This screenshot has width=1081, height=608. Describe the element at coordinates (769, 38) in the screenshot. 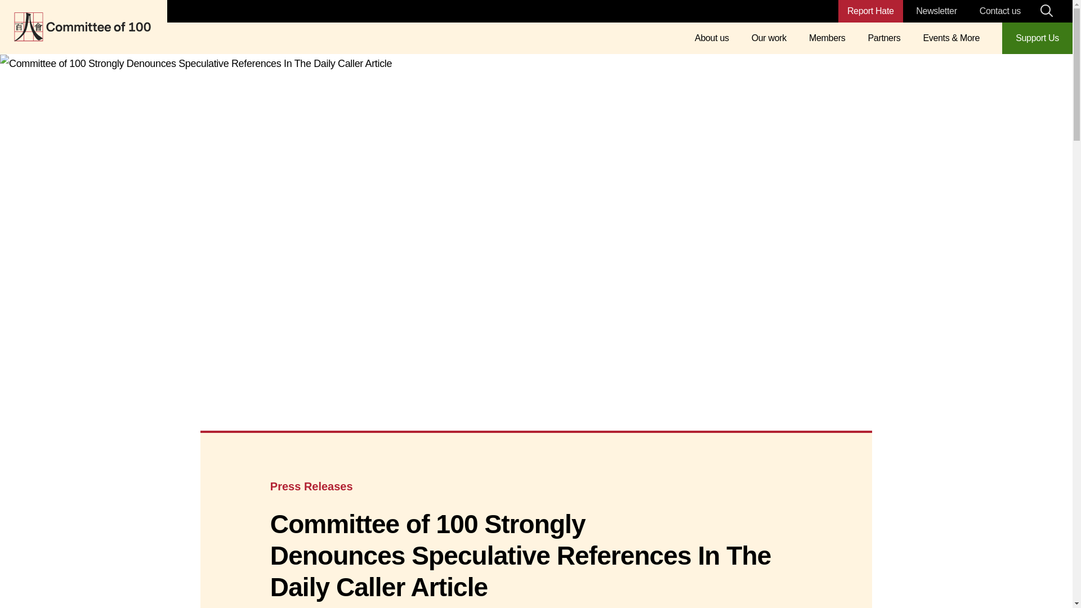

I see `Our work` at that location.